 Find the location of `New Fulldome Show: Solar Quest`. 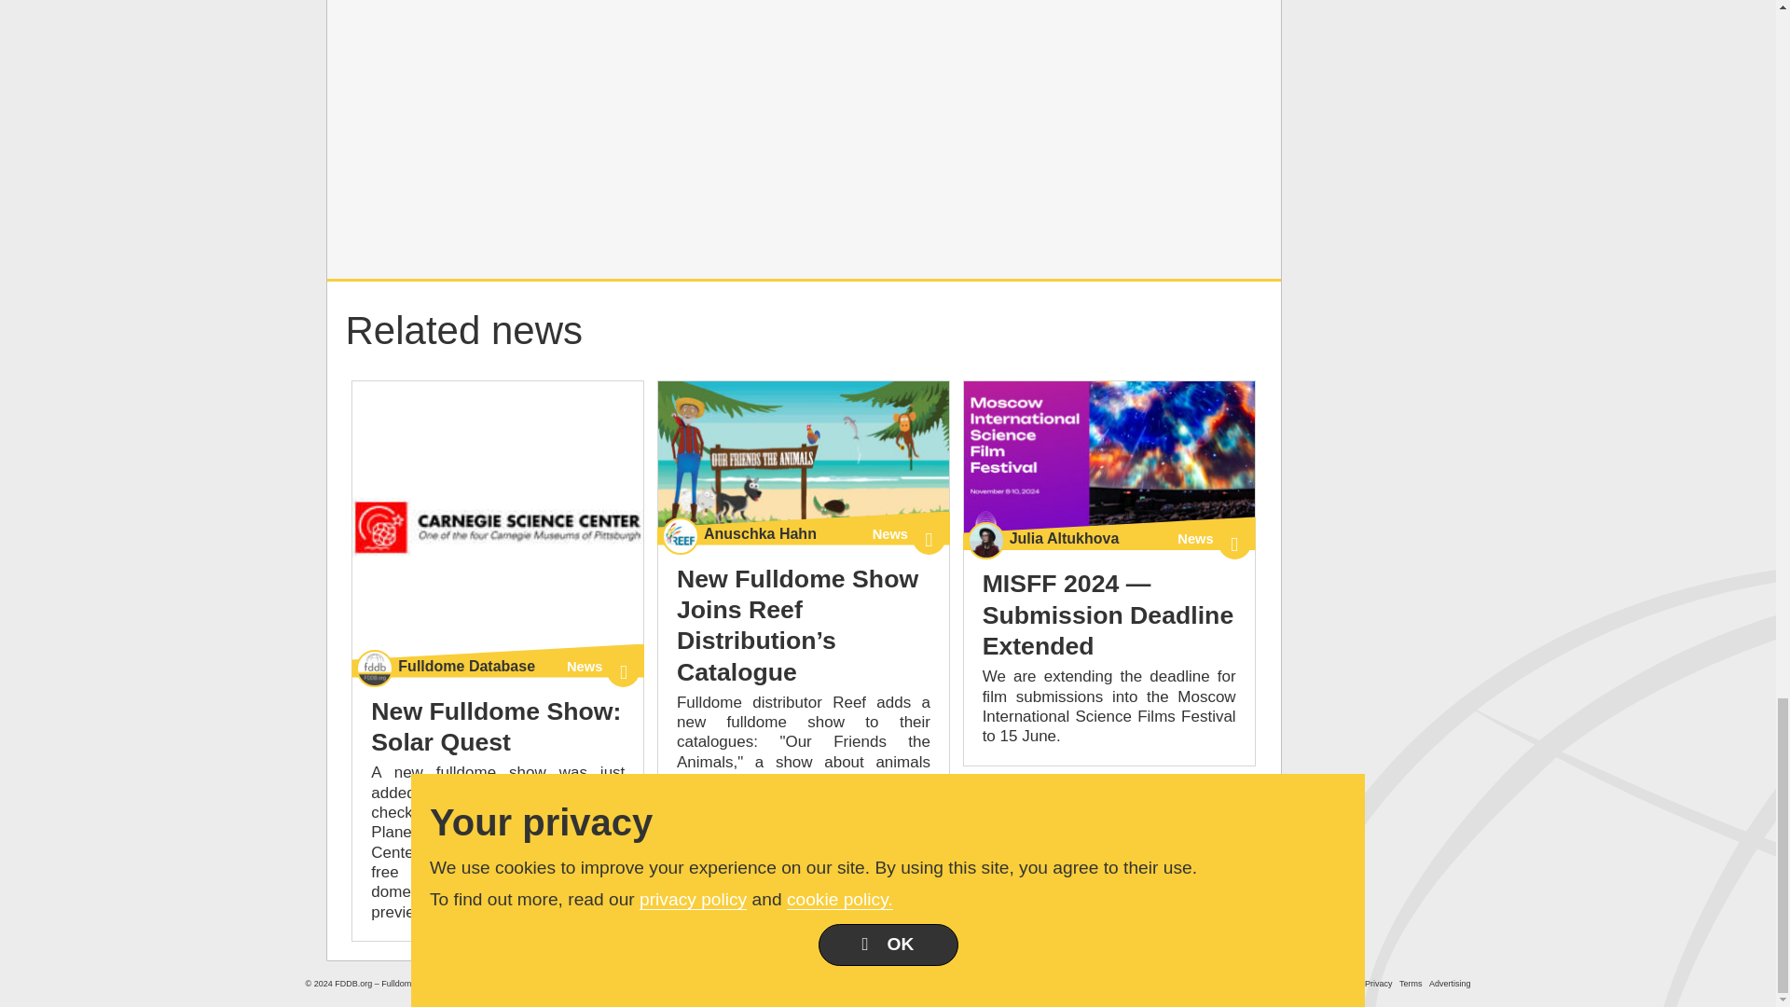

New Fulldome Show: Solar Quest is located at coordinates (496, 727).